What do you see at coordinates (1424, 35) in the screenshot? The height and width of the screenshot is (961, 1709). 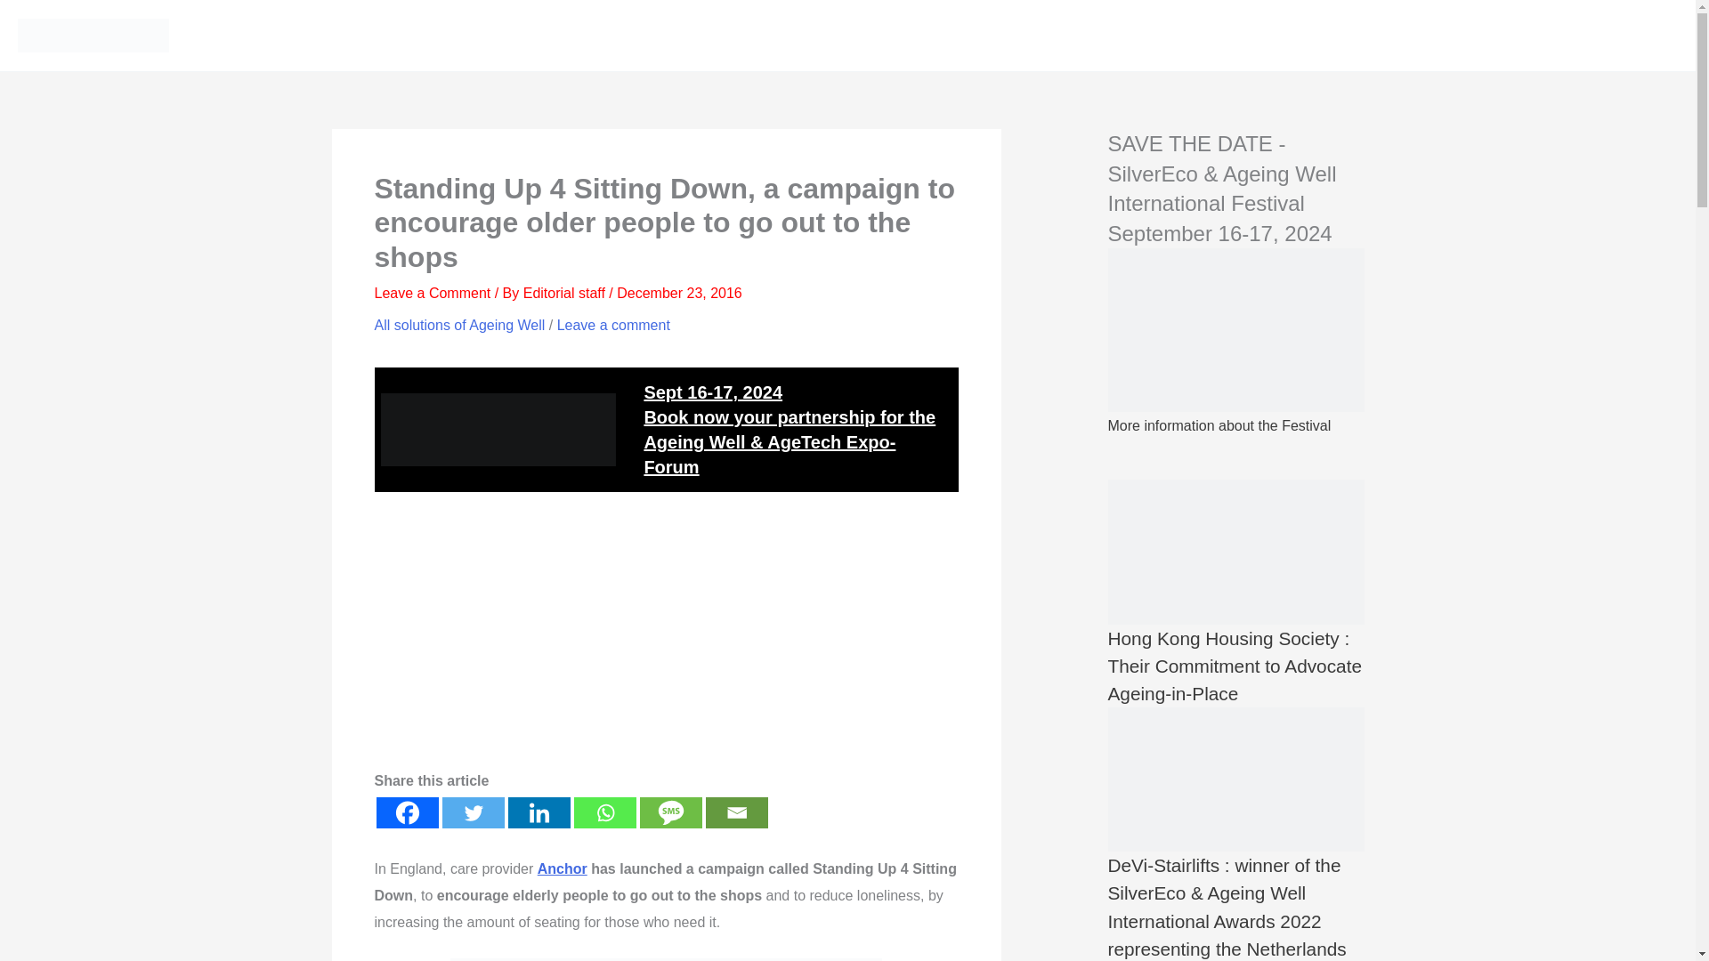 I see `CALENDAR` at bounding box center [1424, 35].